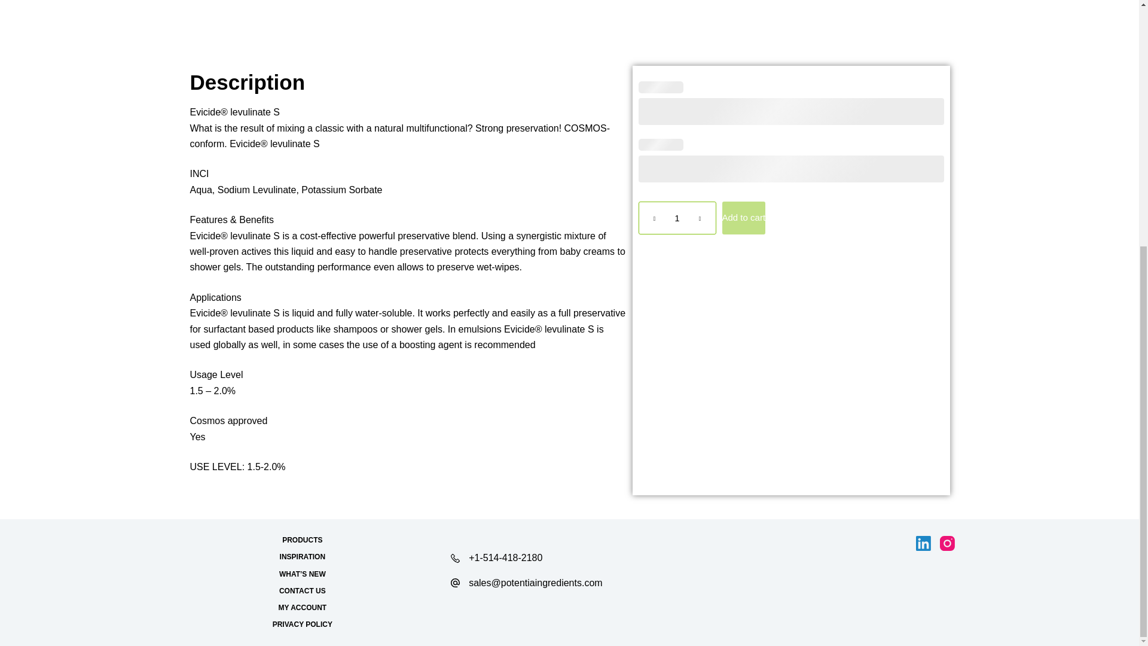 The height and width of the screenshot is (646, 1148). I want to click on PRODUCTS, so click(303, 541).